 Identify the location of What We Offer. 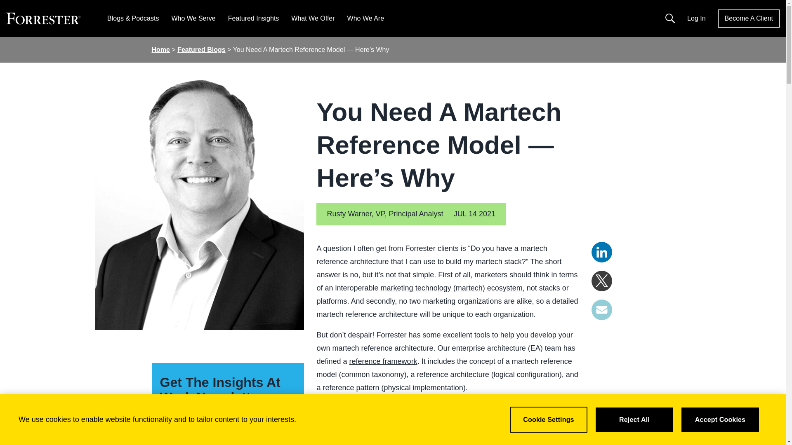
(313, 18).